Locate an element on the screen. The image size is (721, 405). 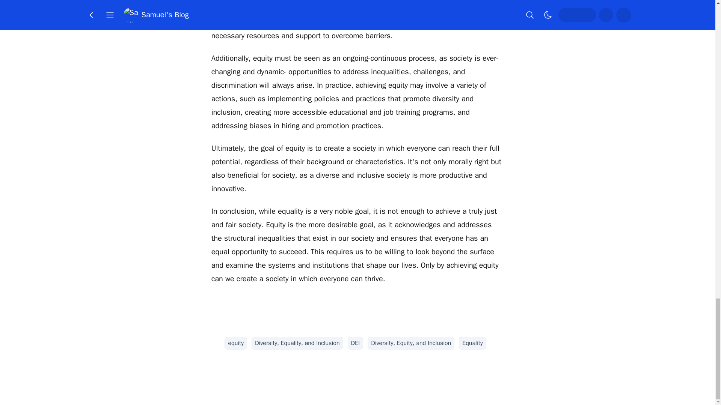
Diversity, Equity, and Inclusion is located at coordinates (411, 343).